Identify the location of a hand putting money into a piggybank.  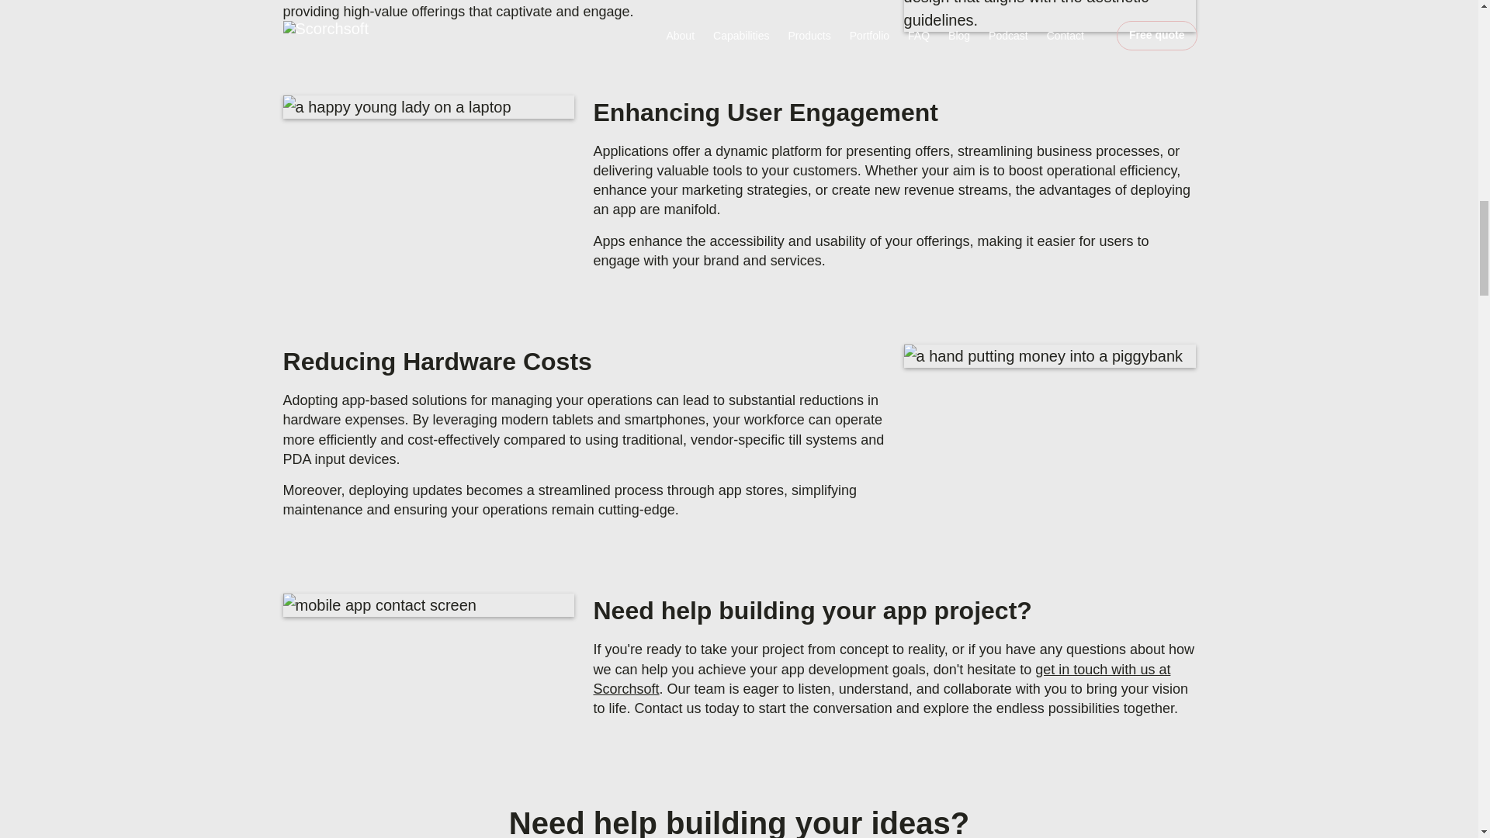
(1050, 355).